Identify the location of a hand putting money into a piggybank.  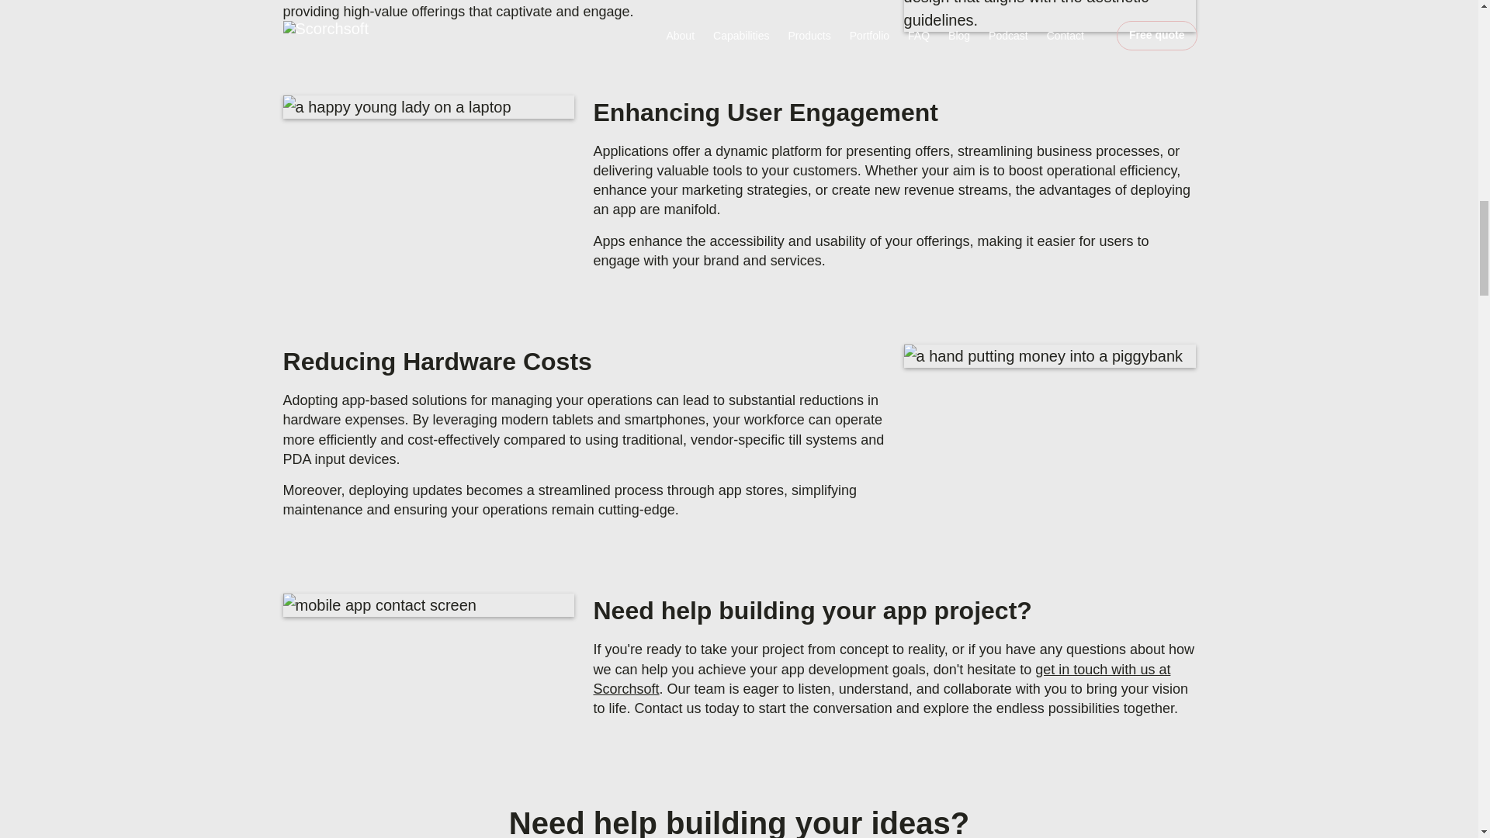
(1050, 355).